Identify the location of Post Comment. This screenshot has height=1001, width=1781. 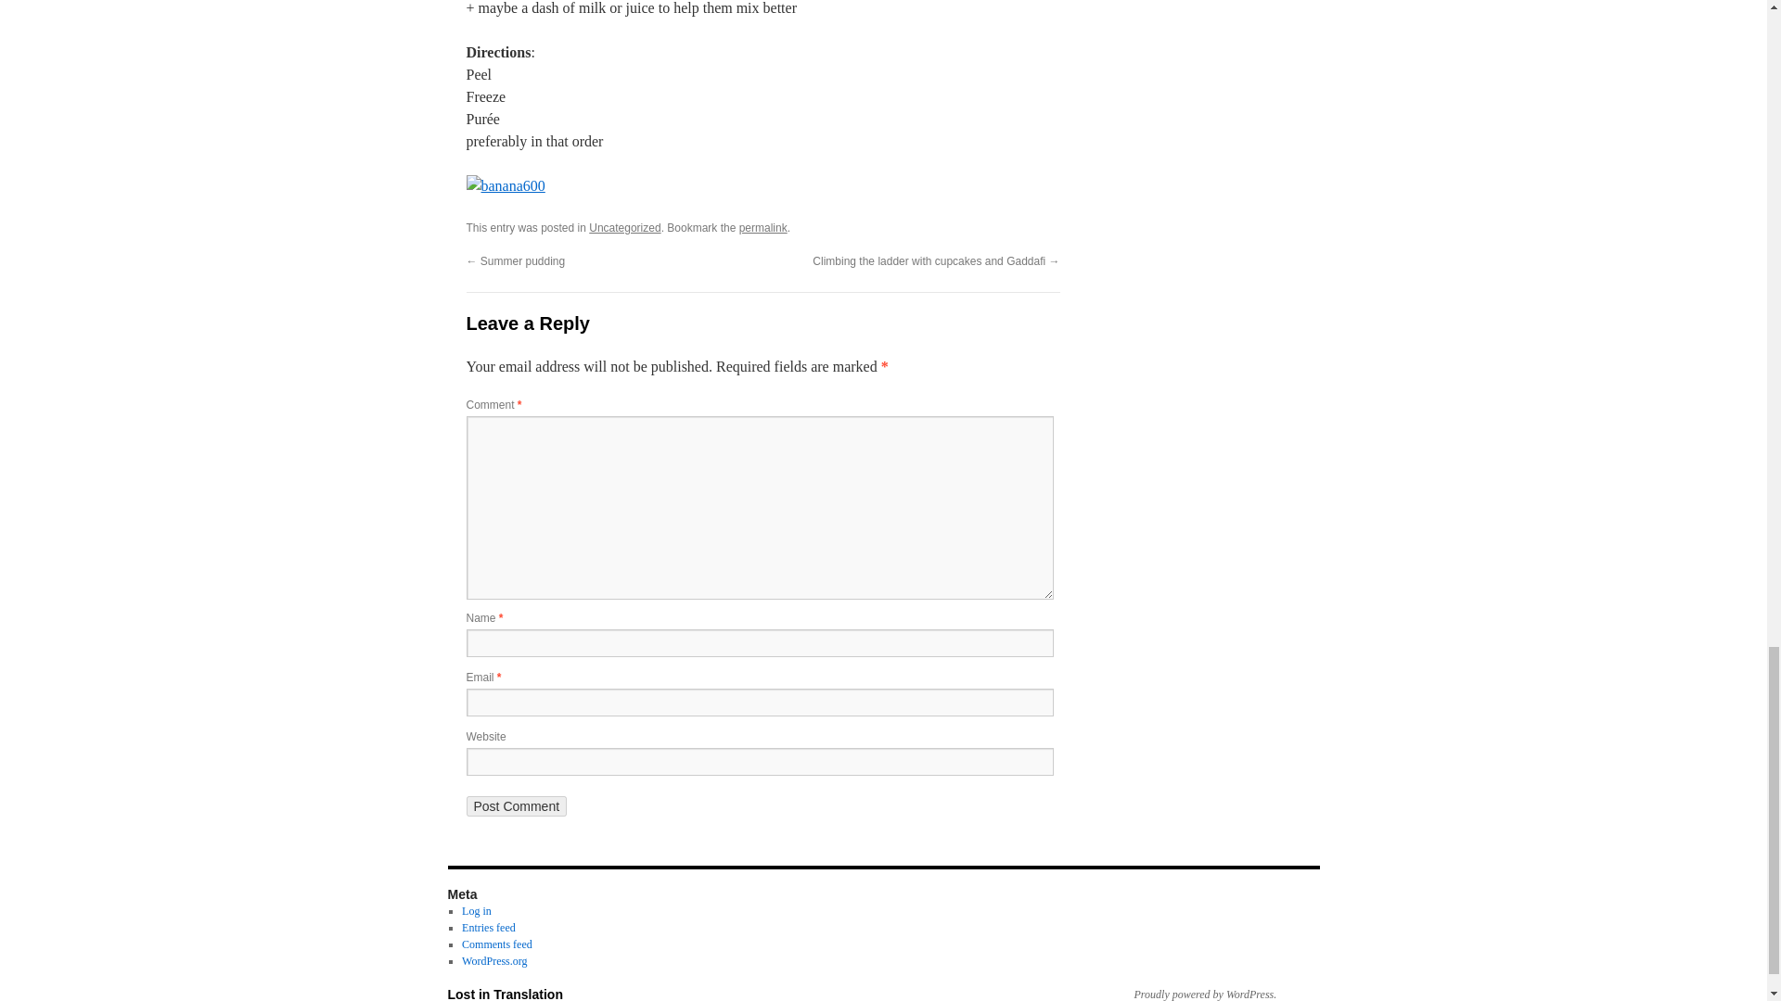
(516, 806).